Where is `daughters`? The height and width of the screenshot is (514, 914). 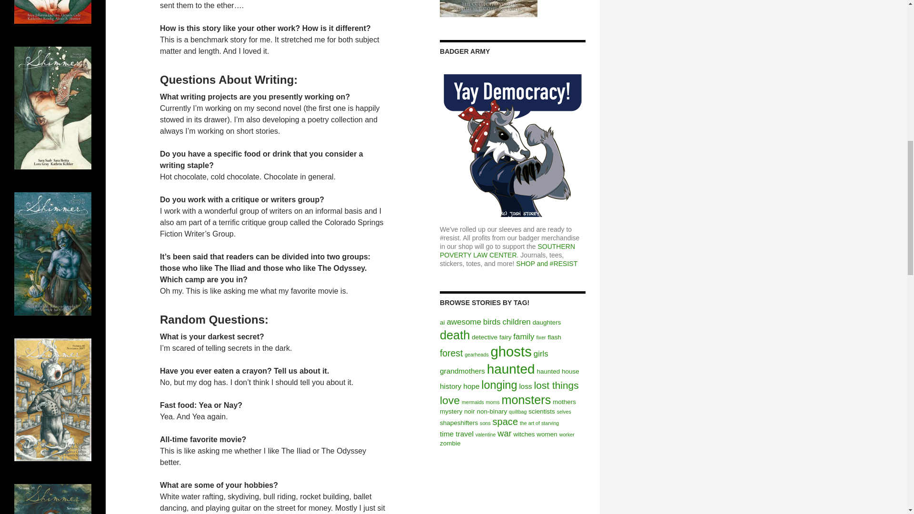 daughters is located at coordinates (546, 322).